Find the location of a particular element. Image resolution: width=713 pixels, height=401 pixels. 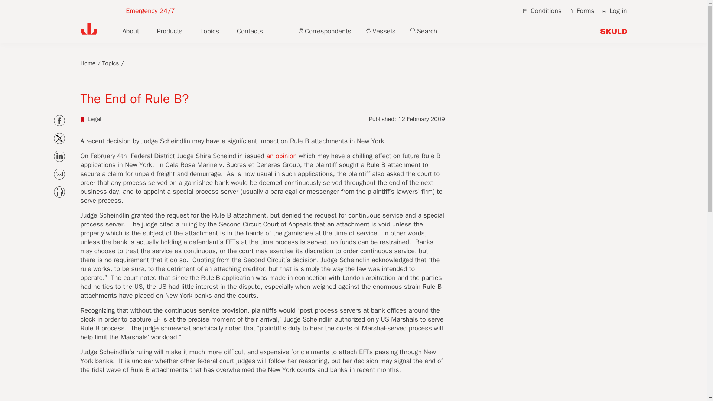

Forms is located at coordinates (582, 10).